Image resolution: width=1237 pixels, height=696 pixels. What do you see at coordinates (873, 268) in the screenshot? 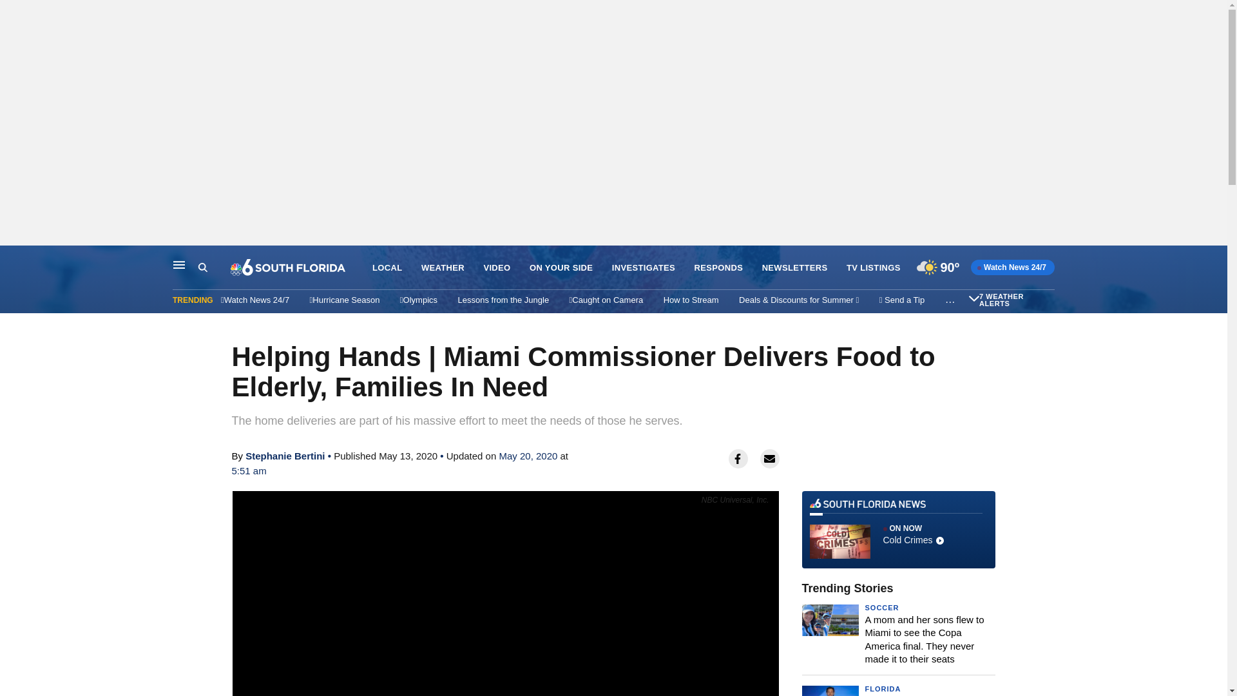
I see `TV LISTINGS` at bounding box center [873, 268].